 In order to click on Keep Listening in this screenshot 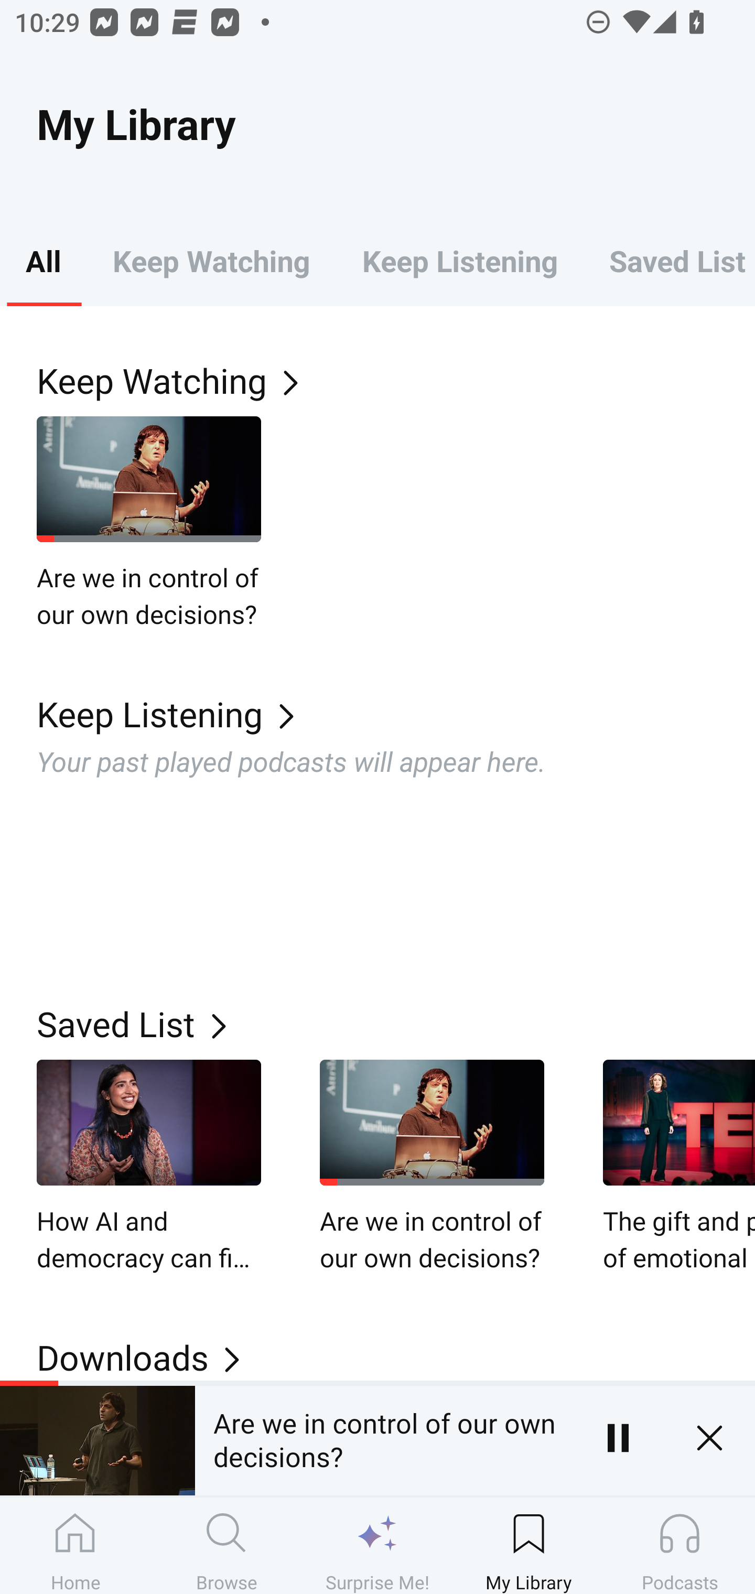, I will do `click(459, 260)`.